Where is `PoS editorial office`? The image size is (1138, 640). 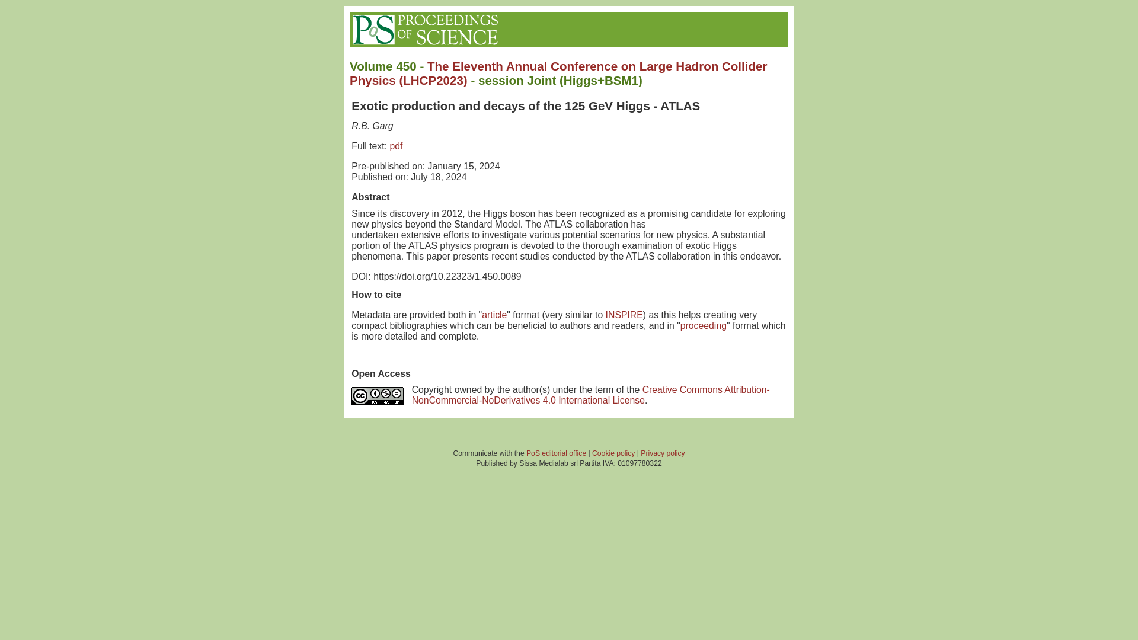 PoS editorial office is located at coordinates (556, 453).